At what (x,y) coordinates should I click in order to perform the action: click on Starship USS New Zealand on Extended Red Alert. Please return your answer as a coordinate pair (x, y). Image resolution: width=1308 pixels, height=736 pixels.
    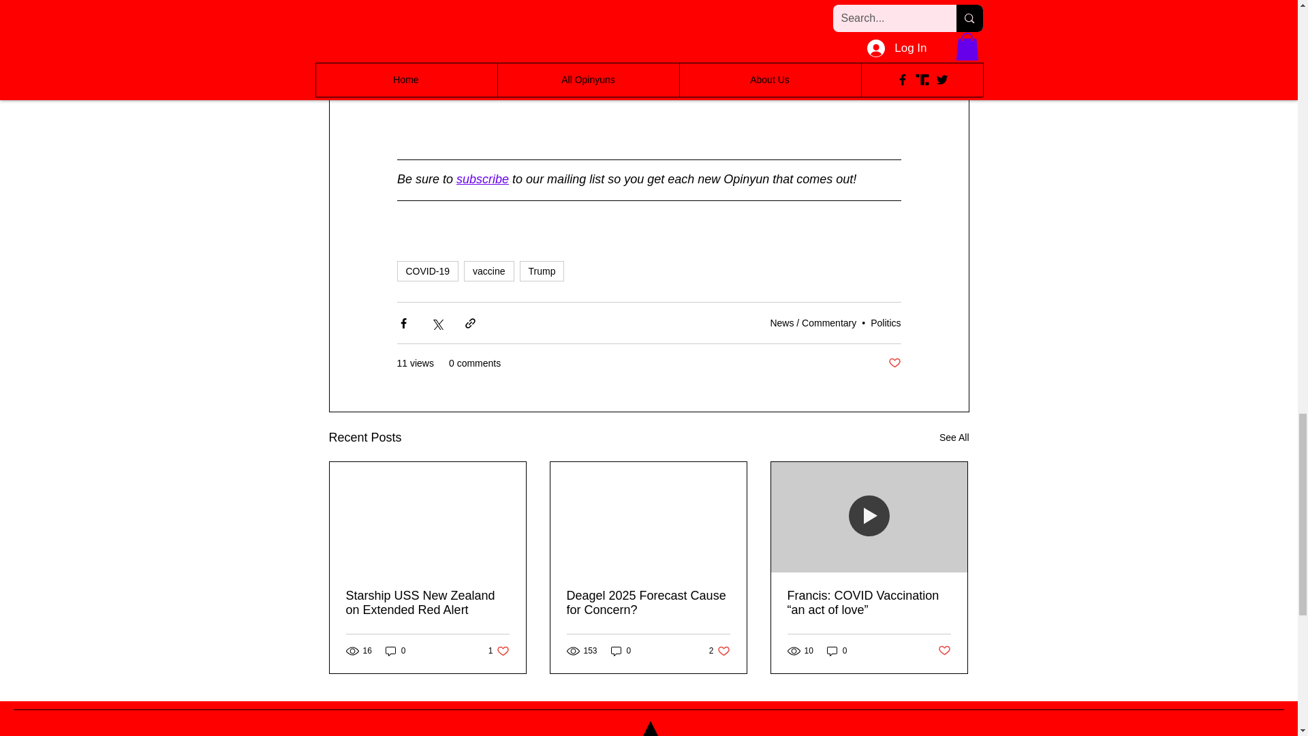
    Looking at the image, I should click on (428, 603).